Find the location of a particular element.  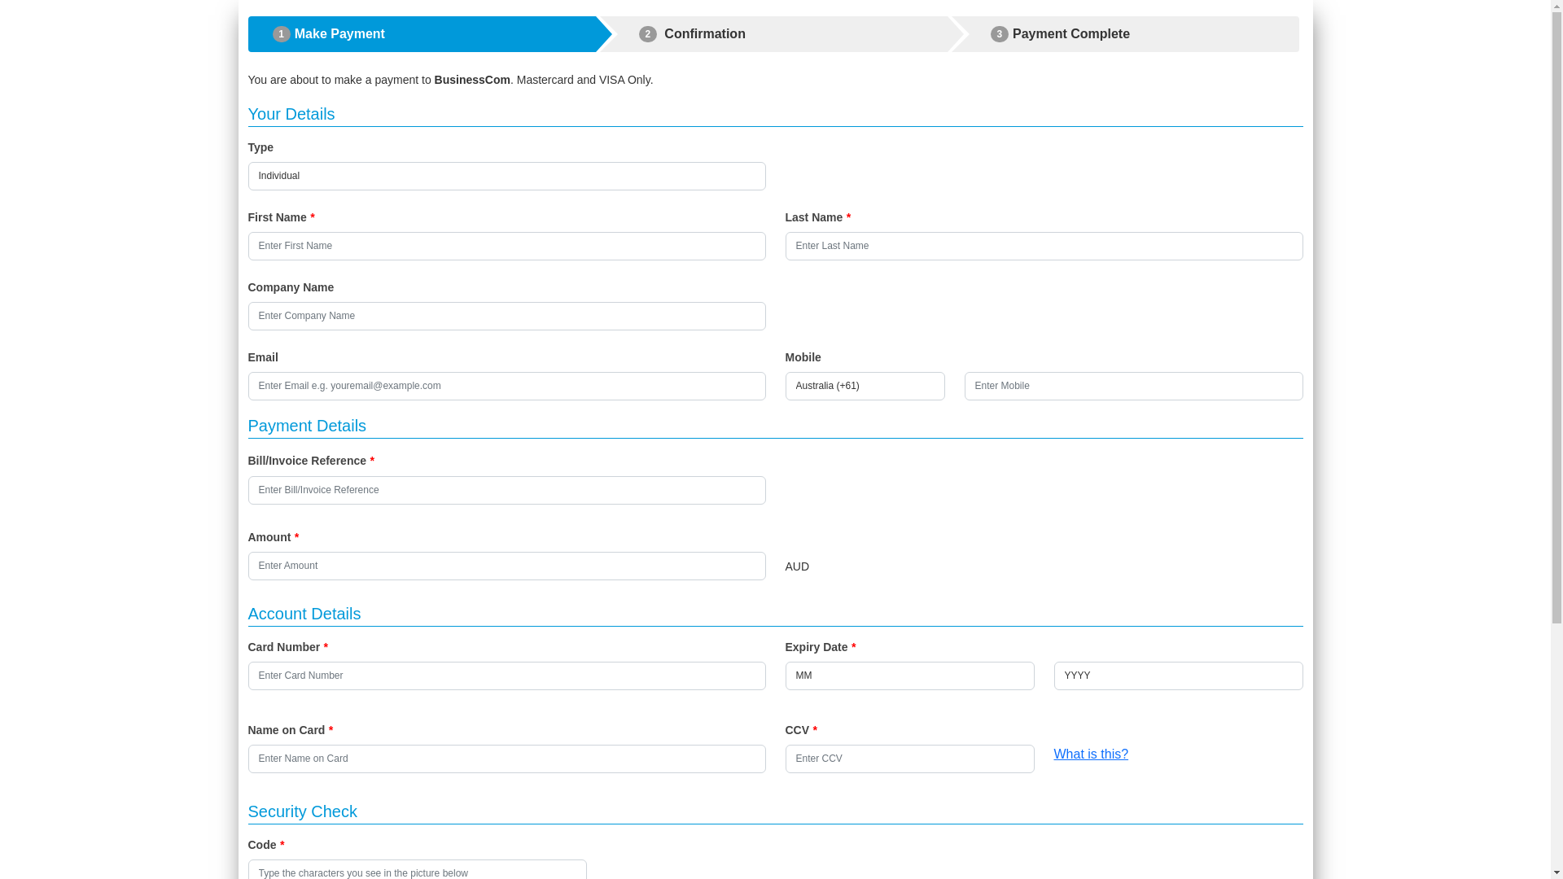

1Make Payment is located at coordinates (422, 34).